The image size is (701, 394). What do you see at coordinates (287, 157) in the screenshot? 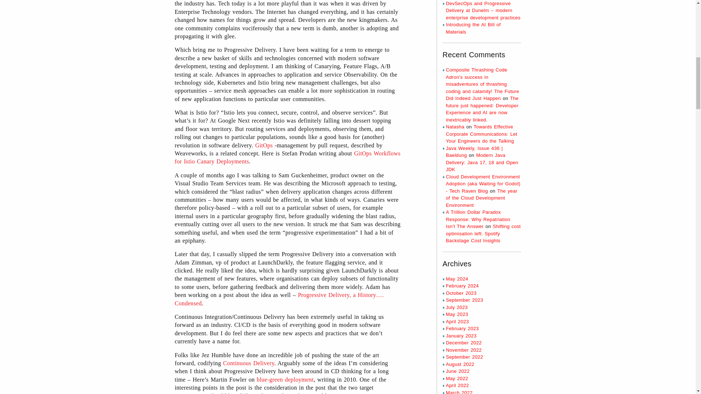
I see `GitOps Workflows for Istio Canary Deployments` at bounding box center [287, 157].